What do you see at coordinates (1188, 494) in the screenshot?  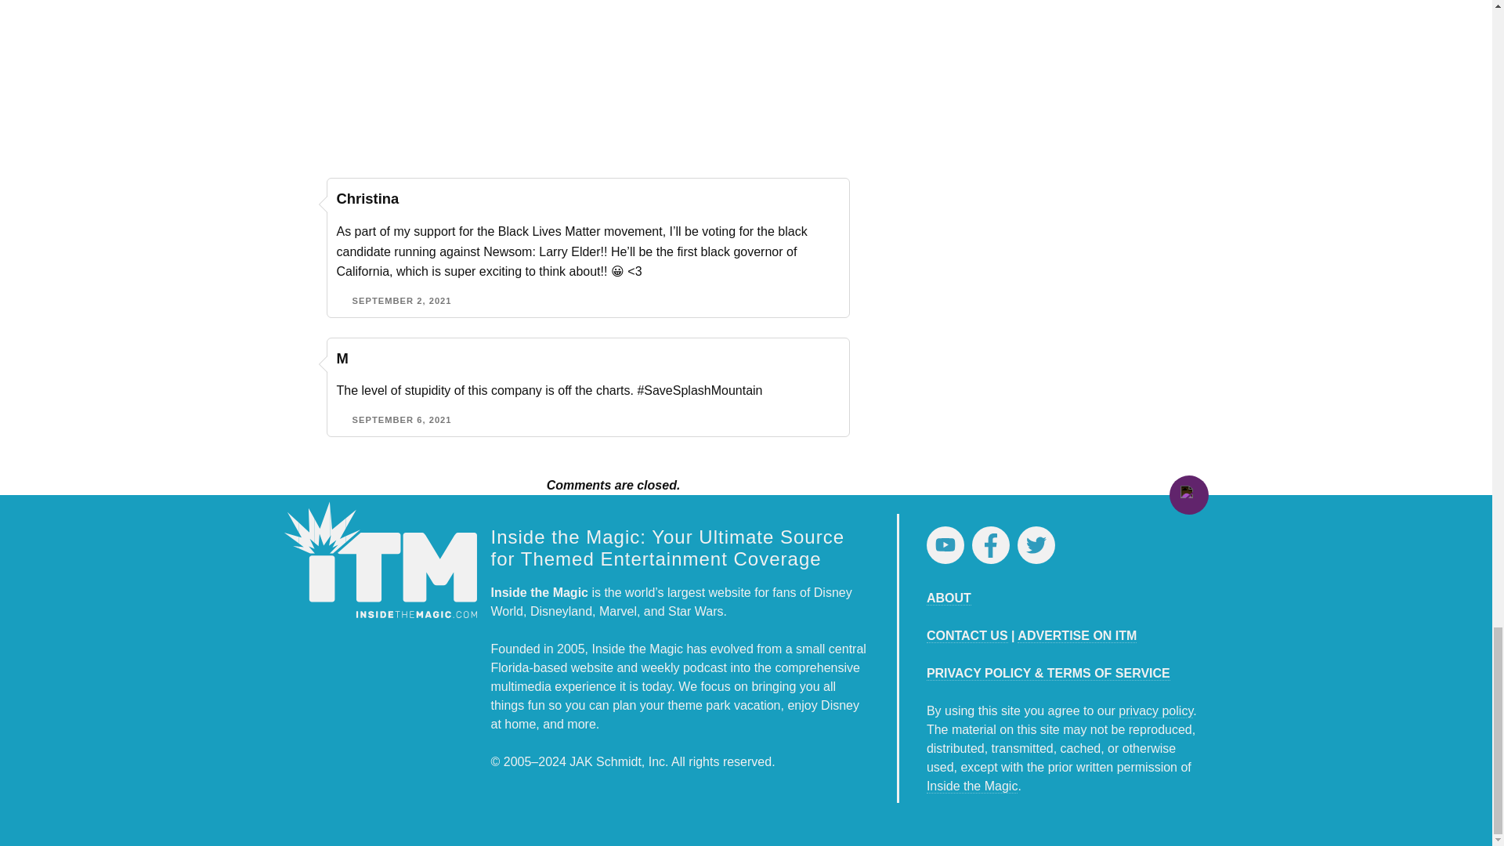 I see `Return to Top` at bounding box center [1188, 494].